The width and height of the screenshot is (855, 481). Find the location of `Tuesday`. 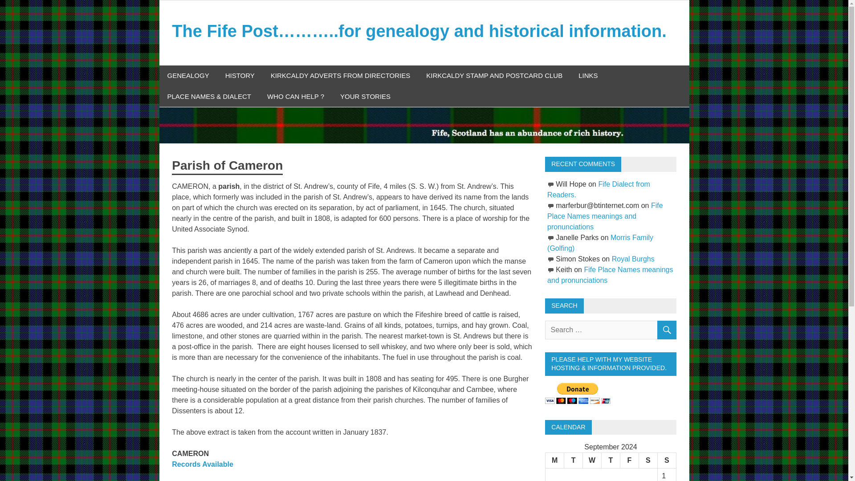

Tuesday is located at coordinates (574, 461).